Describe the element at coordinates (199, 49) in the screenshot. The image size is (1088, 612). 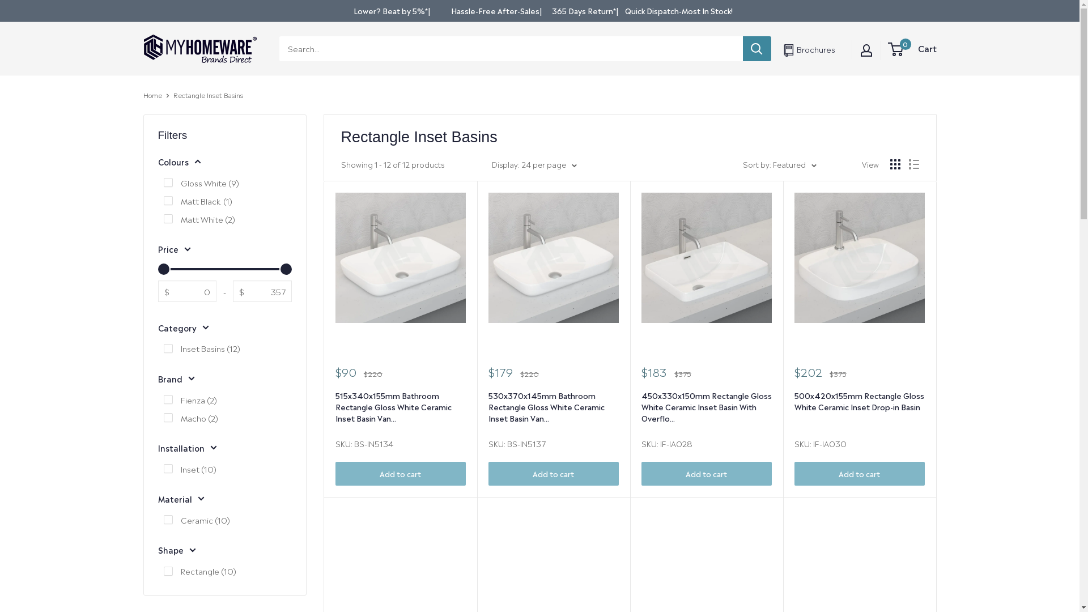
I see `MyHomeware Pty Ltd (ABN: 66 657 841 659)` at that location.